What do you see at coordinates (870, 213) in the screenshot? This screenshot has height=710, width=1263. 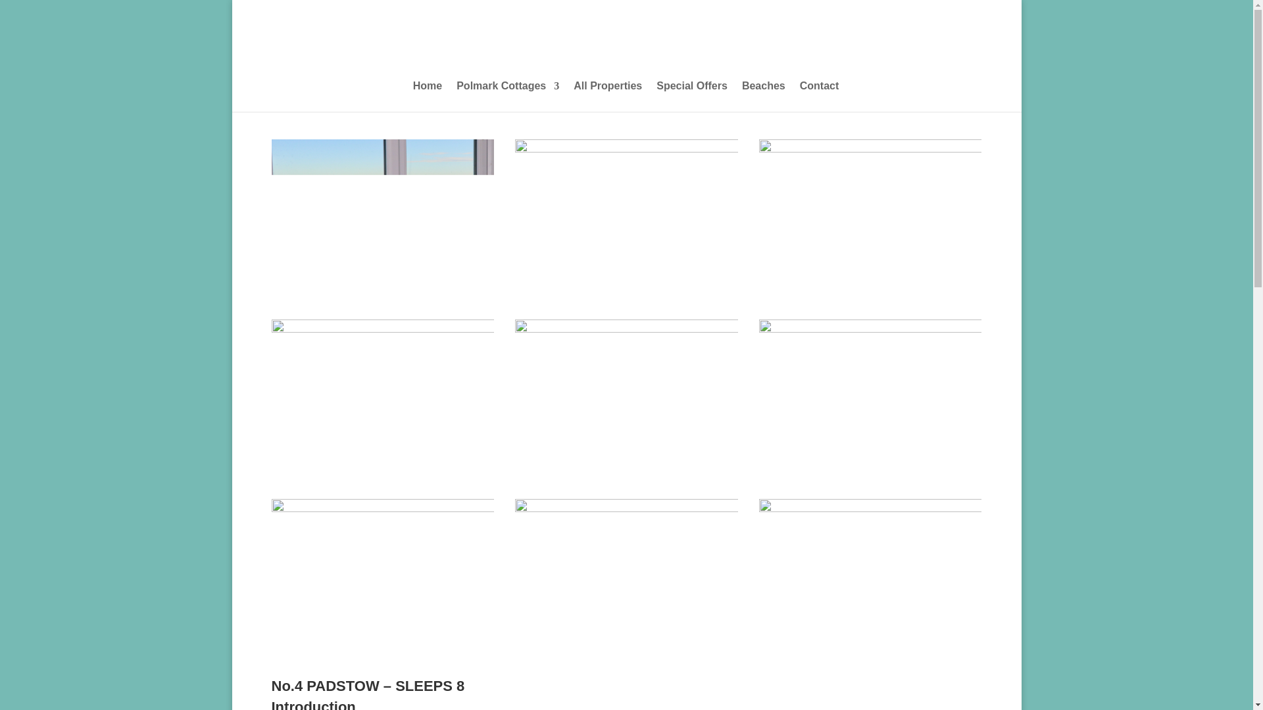 I see `15` at bounding box center [870, 213].